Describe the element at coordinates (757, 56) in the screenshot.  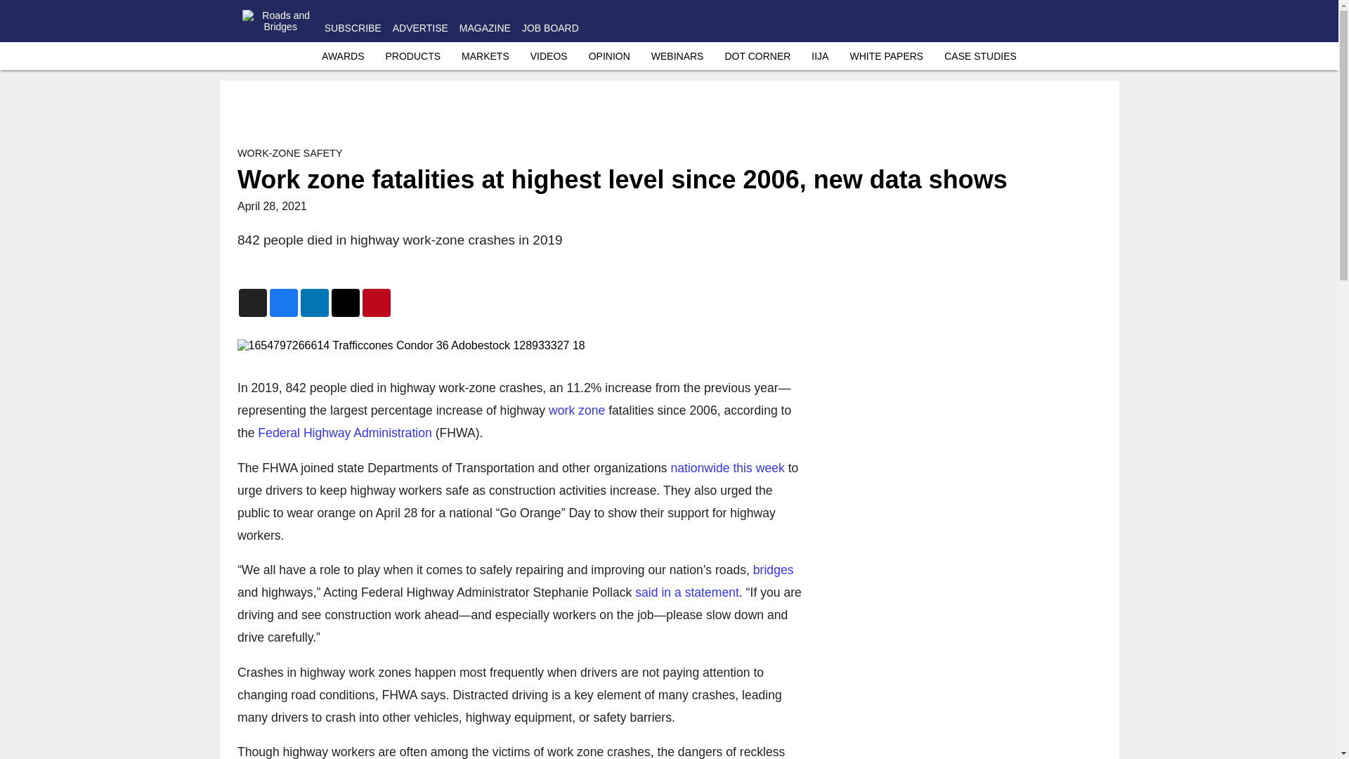
I see `DOT CORNER` at that location.